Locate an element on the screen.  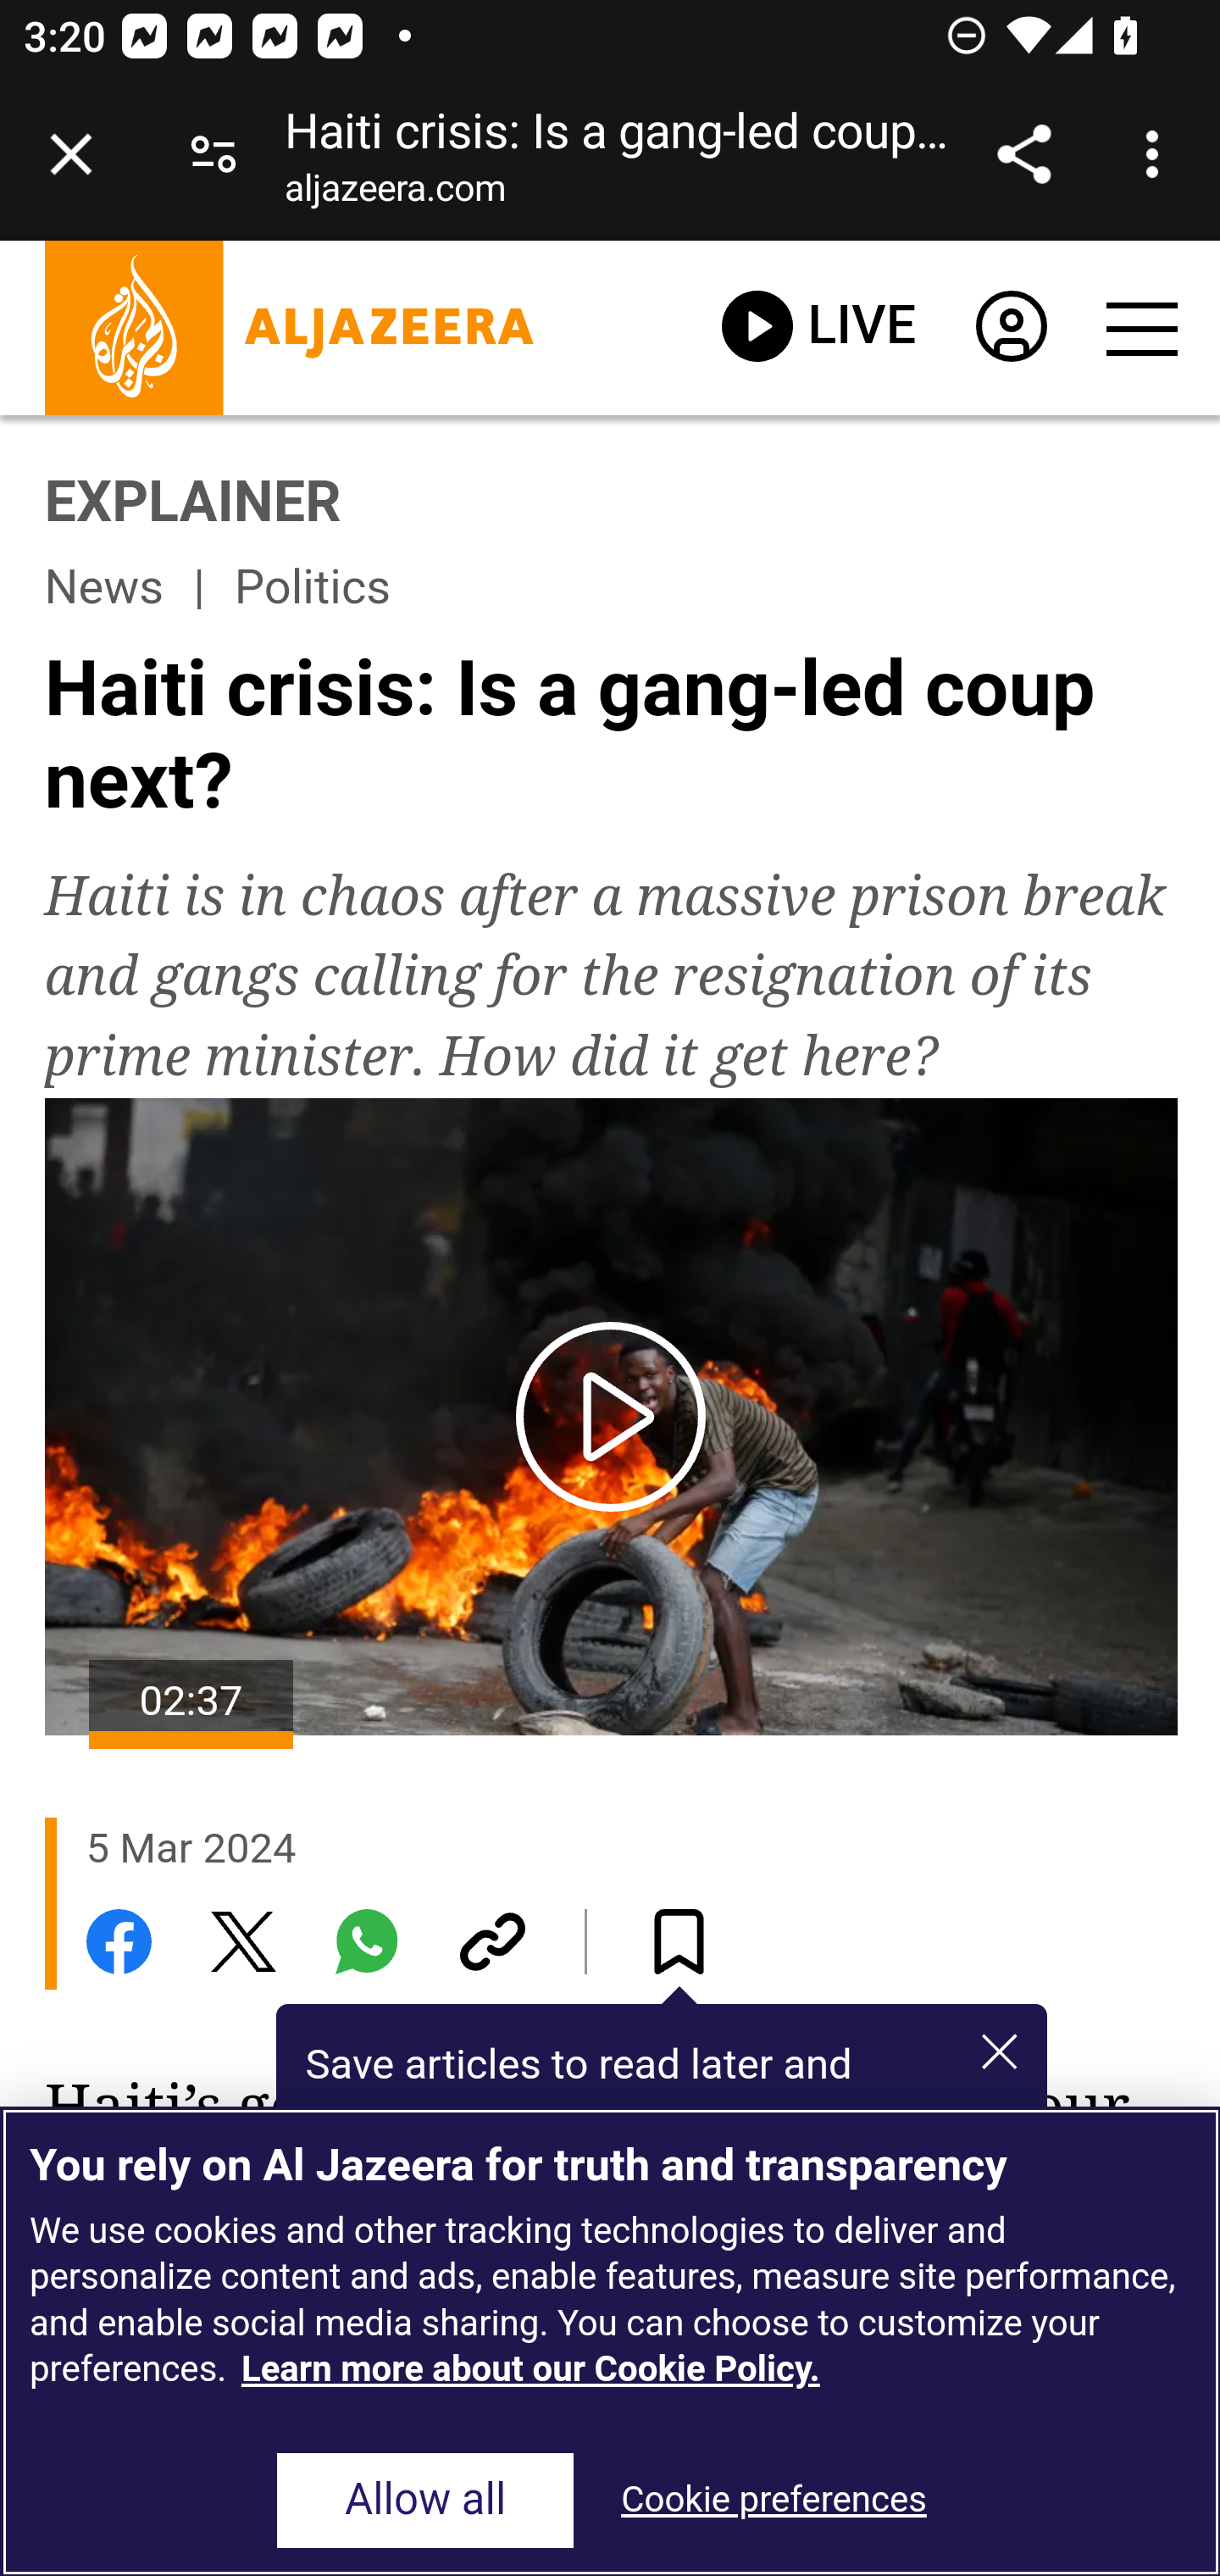
Customize and control Google Chrome is located at coordinates (1157, 154).